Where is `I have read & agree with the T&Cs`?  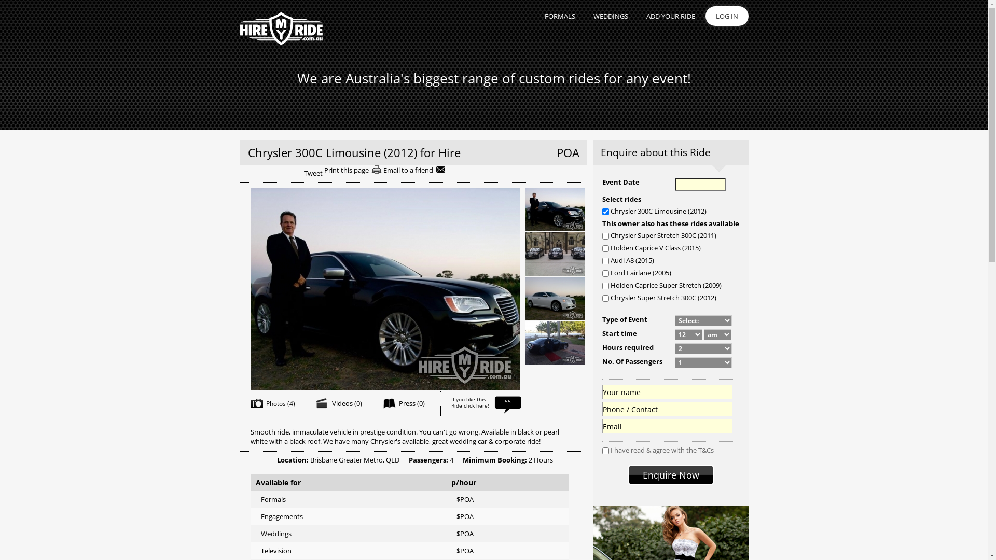 I have read & agree with the T&Cs is located at coordinates (662, 450).